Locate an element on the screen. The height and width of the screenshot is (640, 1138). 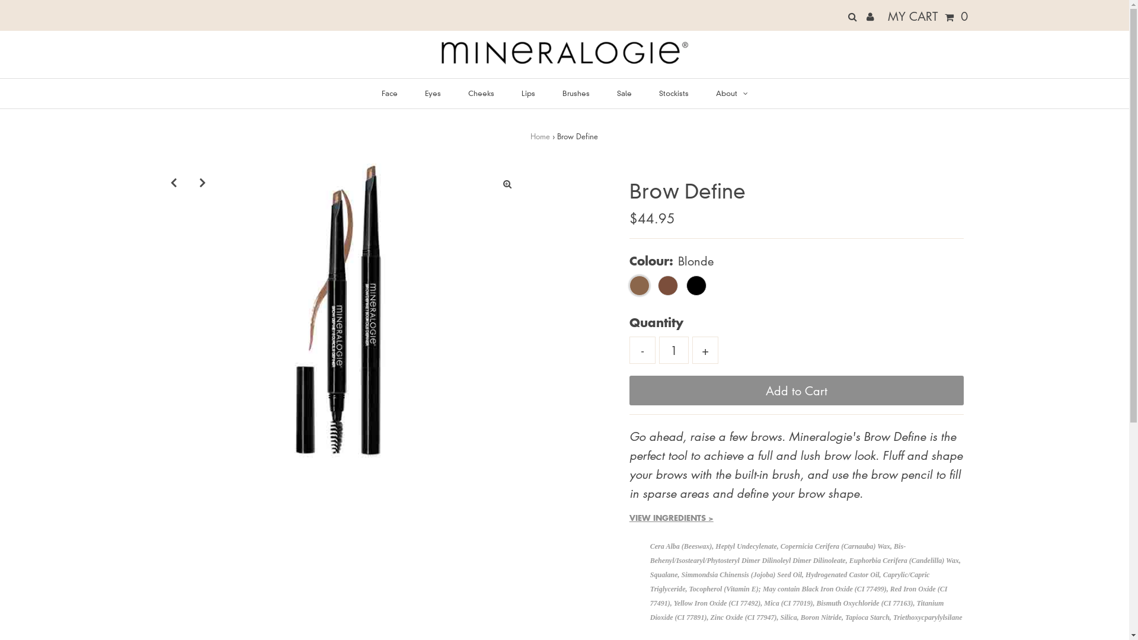
Lips is located at coordinates (529, 94).